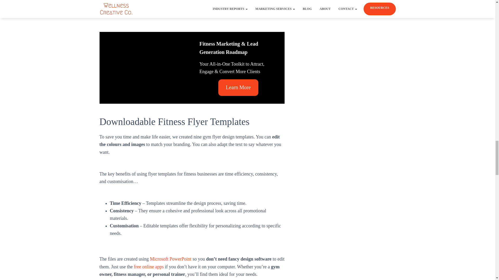 This screenshot has height=280, width=499. Describe the element at coordinates (171, 259) in the screenshot. I see `Microsoft PowerPoint` at that location.